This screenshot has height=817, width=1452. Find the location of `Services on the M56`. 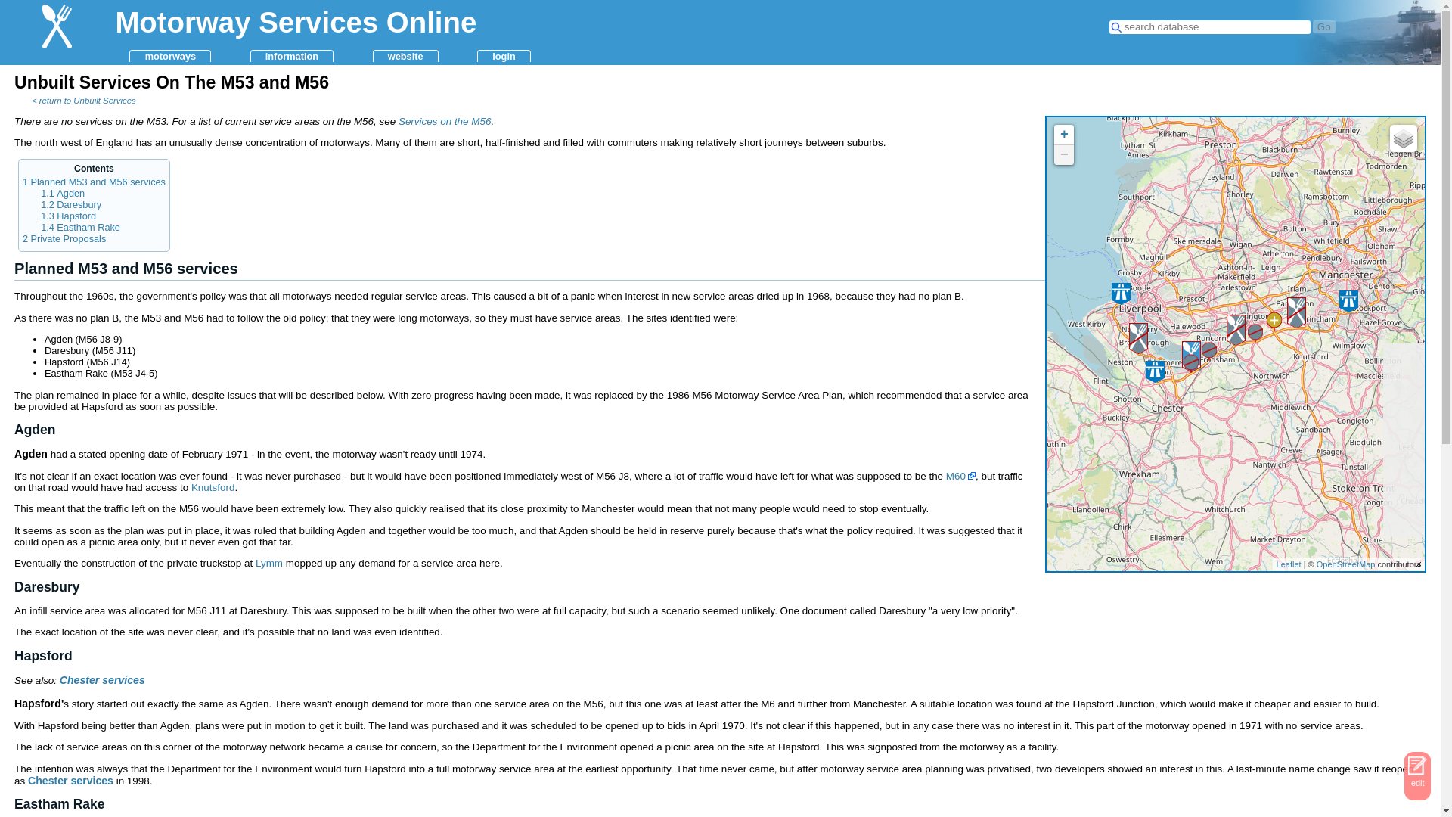

Services on the M56 is located at coordinates (445, 121).